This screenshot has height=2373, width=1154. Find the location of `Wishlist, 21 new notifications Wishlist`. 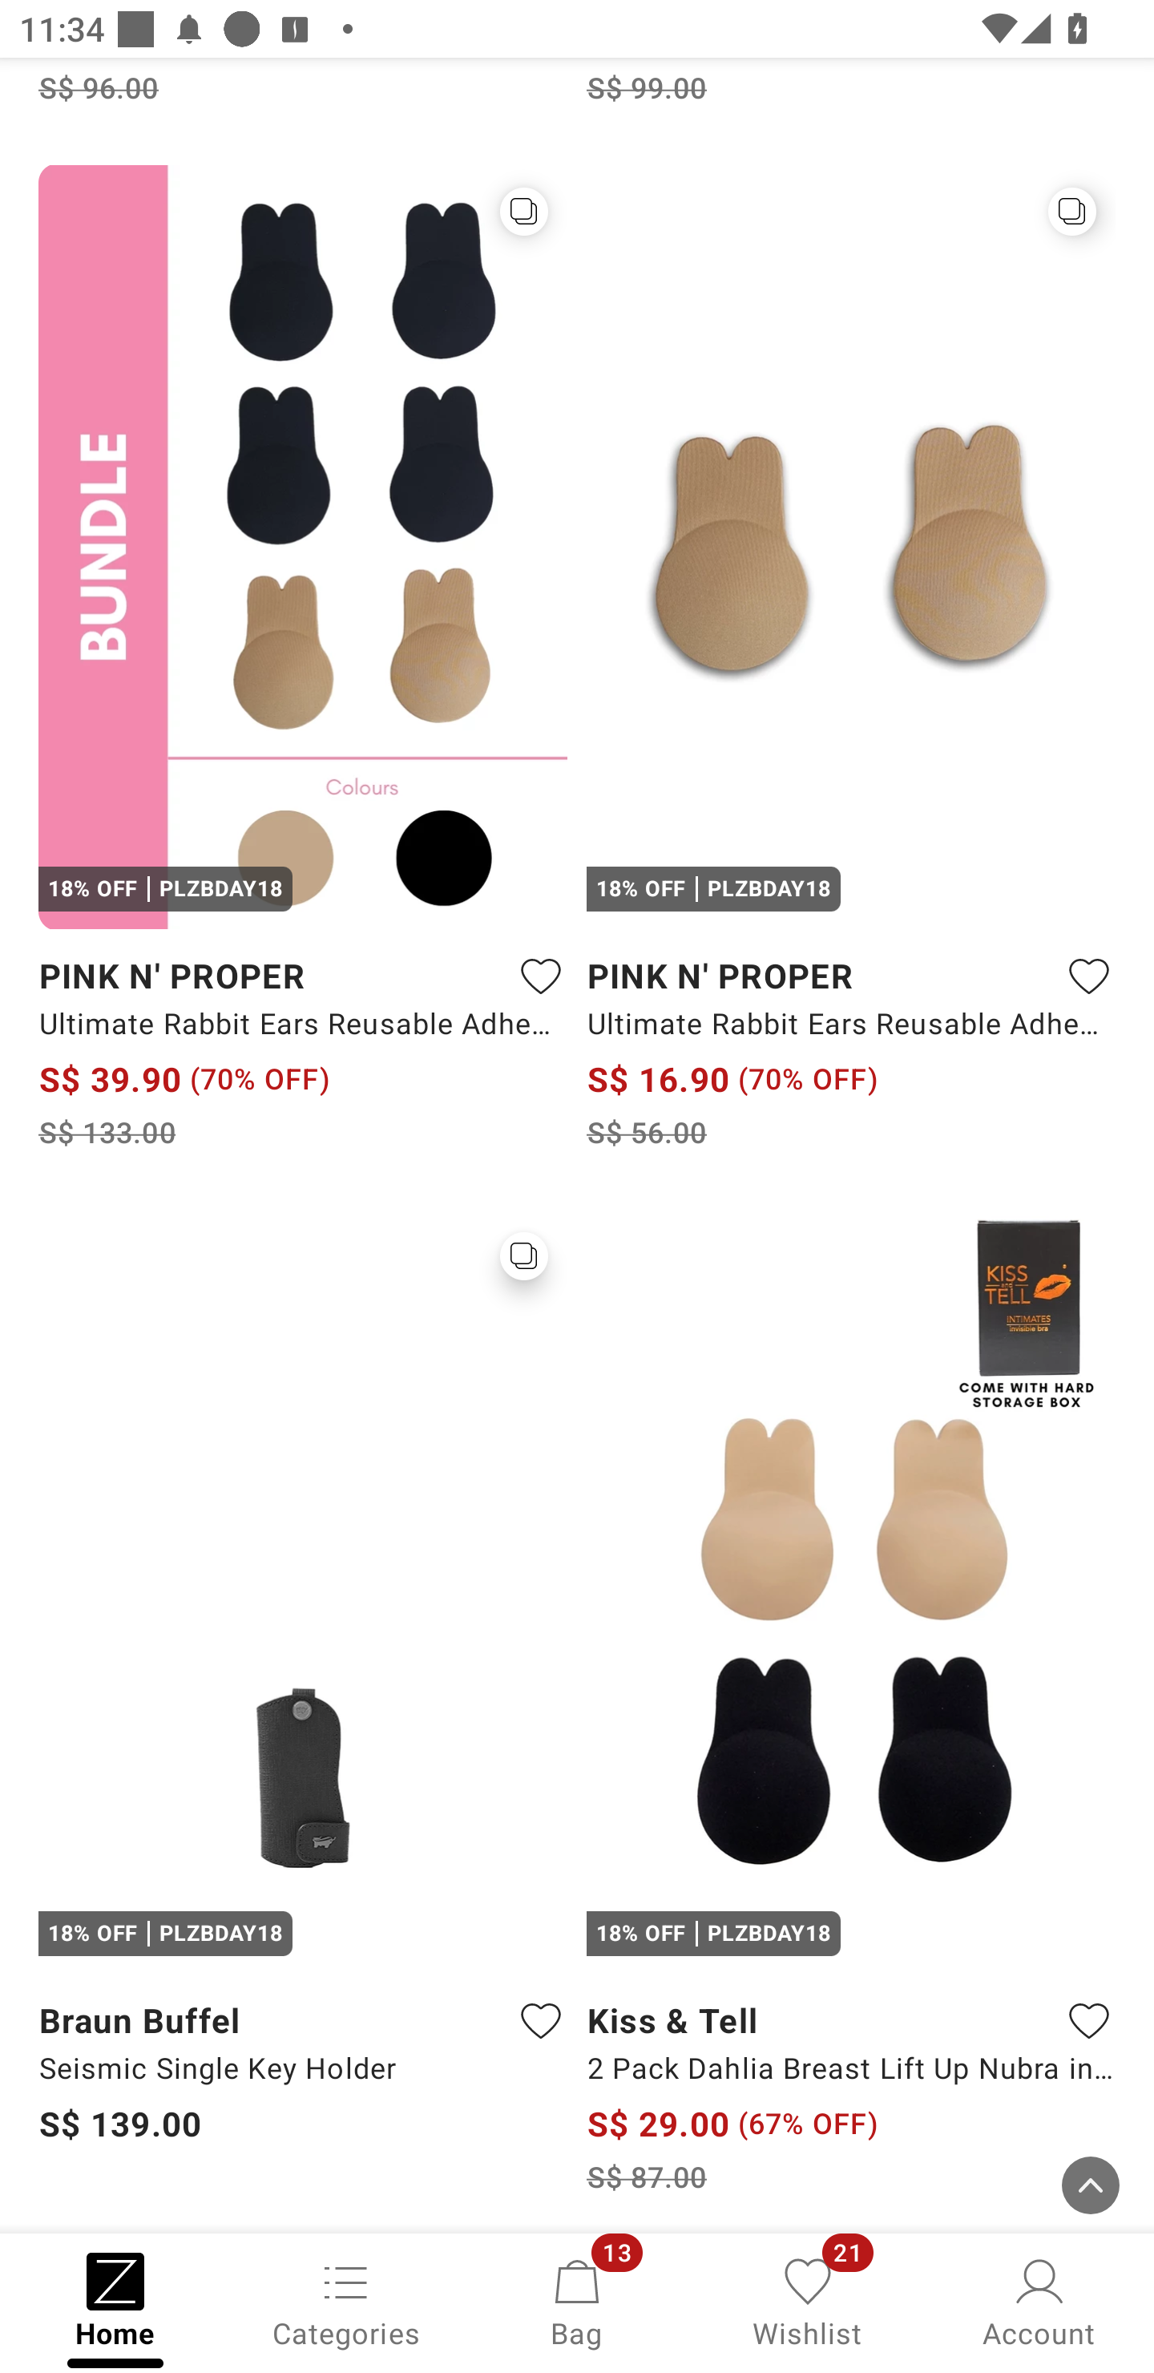

Wishlist, 21 new notifications Wishlist is located at coordinates (808, 2301).